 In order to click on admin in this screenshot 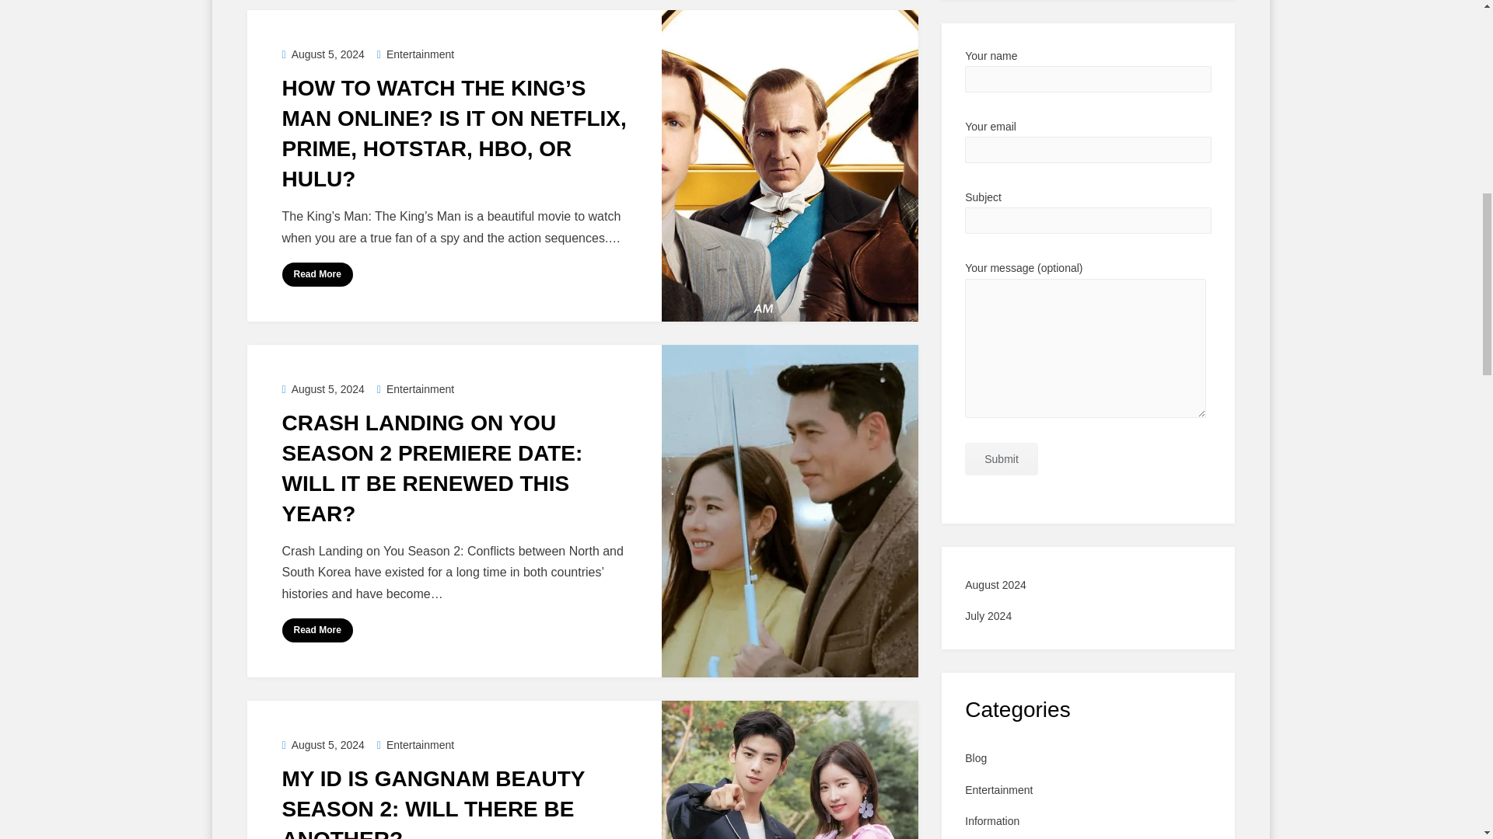, I will do `click(320, 211)`.